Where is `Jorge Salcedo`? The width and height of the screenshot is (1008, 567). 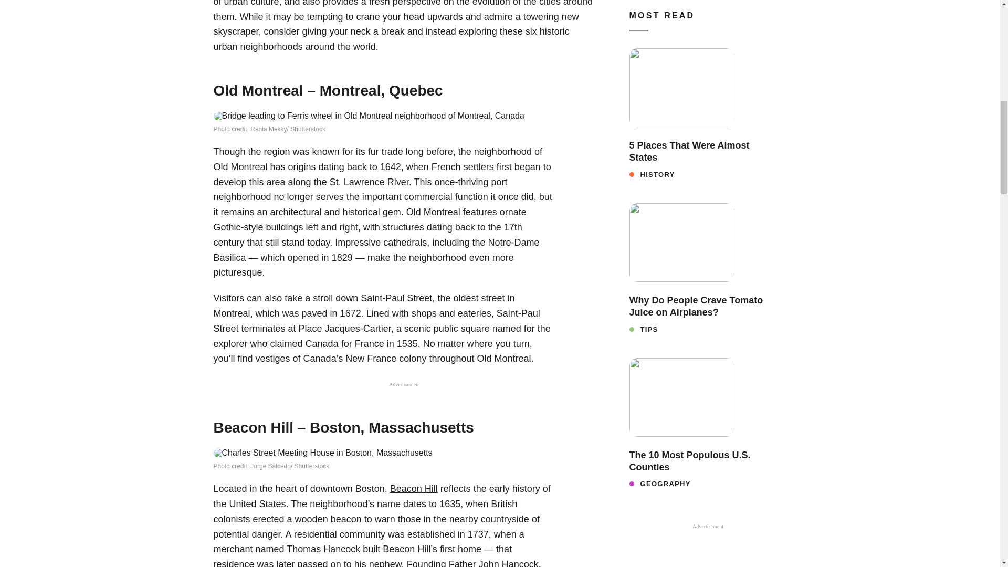 Jorge Salcedo is located at coordinates (270, 466).